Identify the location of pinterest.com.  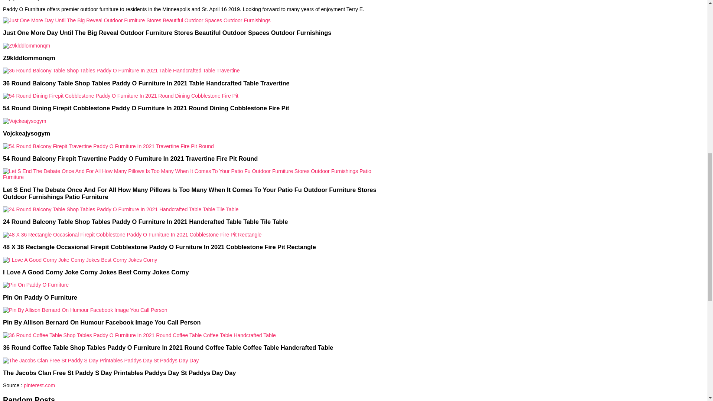
(39, 385).